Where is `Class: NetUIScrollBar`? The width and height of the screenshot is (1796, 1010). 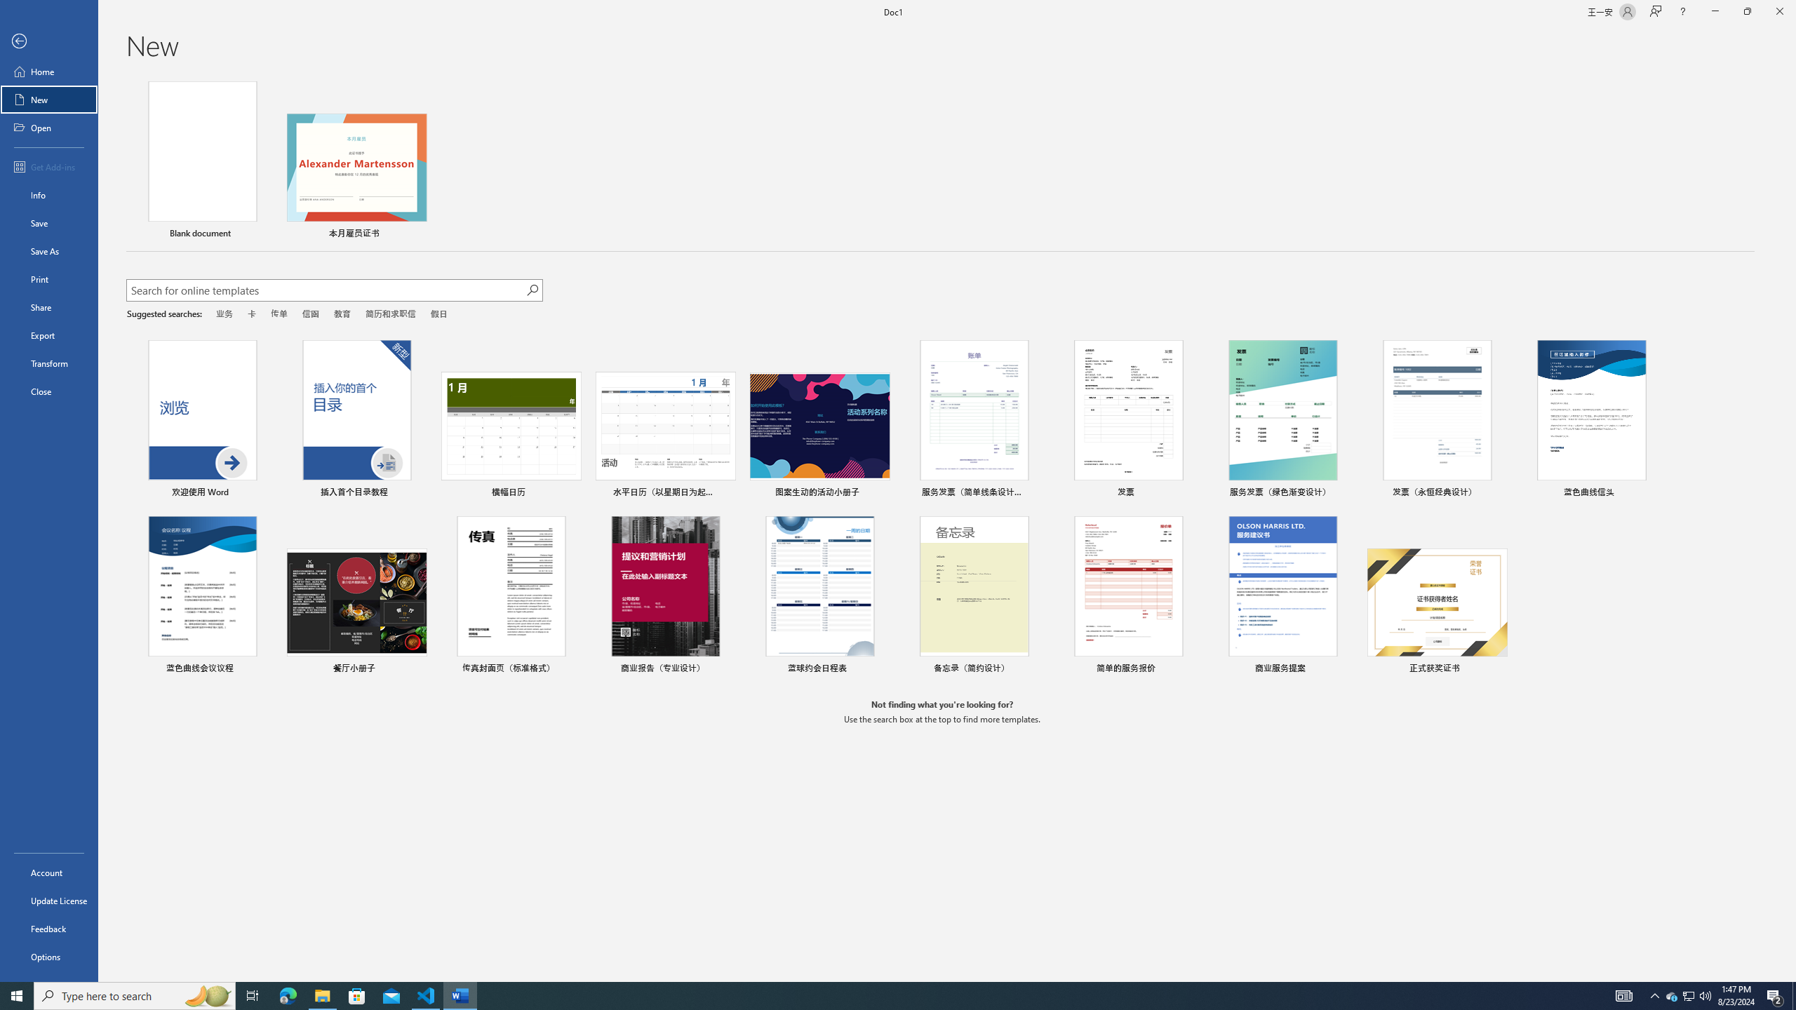 Class: NetUIScrollBar is located at coordinates (1790, 527).